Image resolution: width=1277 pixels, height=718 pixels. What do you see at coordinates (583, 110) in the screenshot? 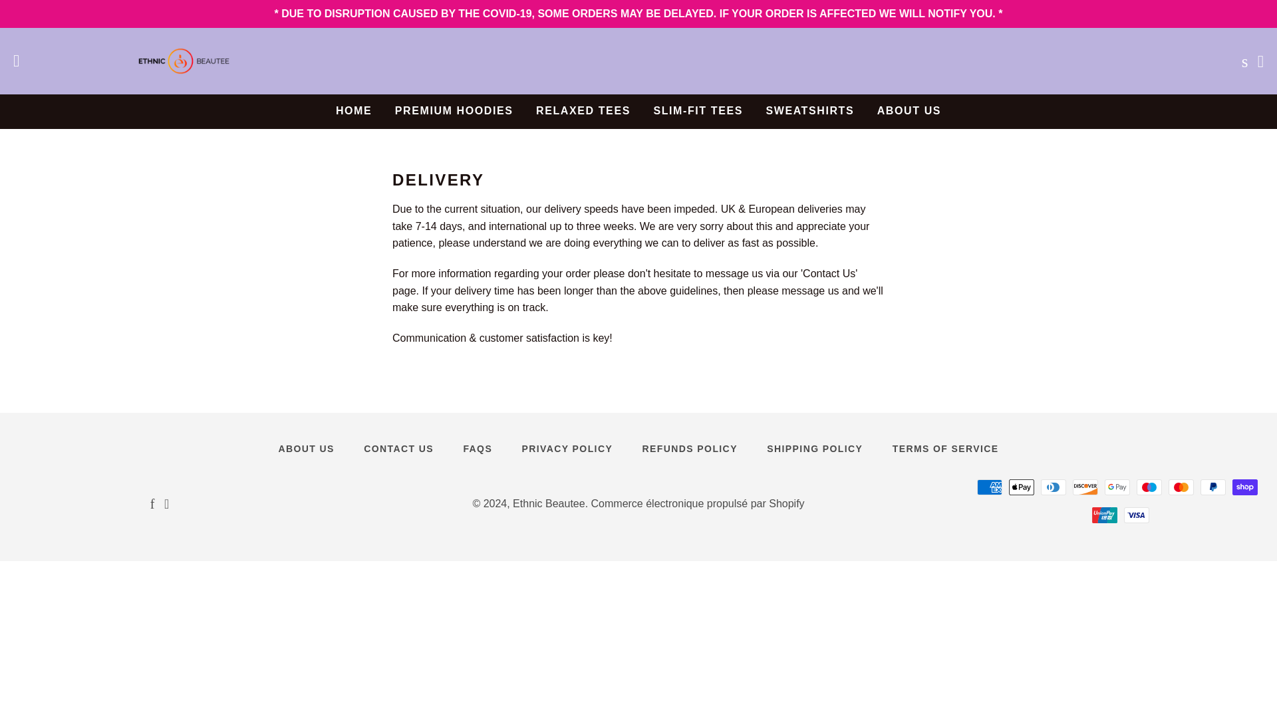
I see `RELAXED TEES` at bounding box center [583, 110].